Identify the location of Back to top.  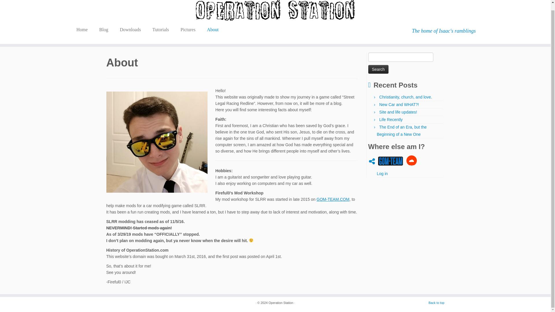
(436, 303).